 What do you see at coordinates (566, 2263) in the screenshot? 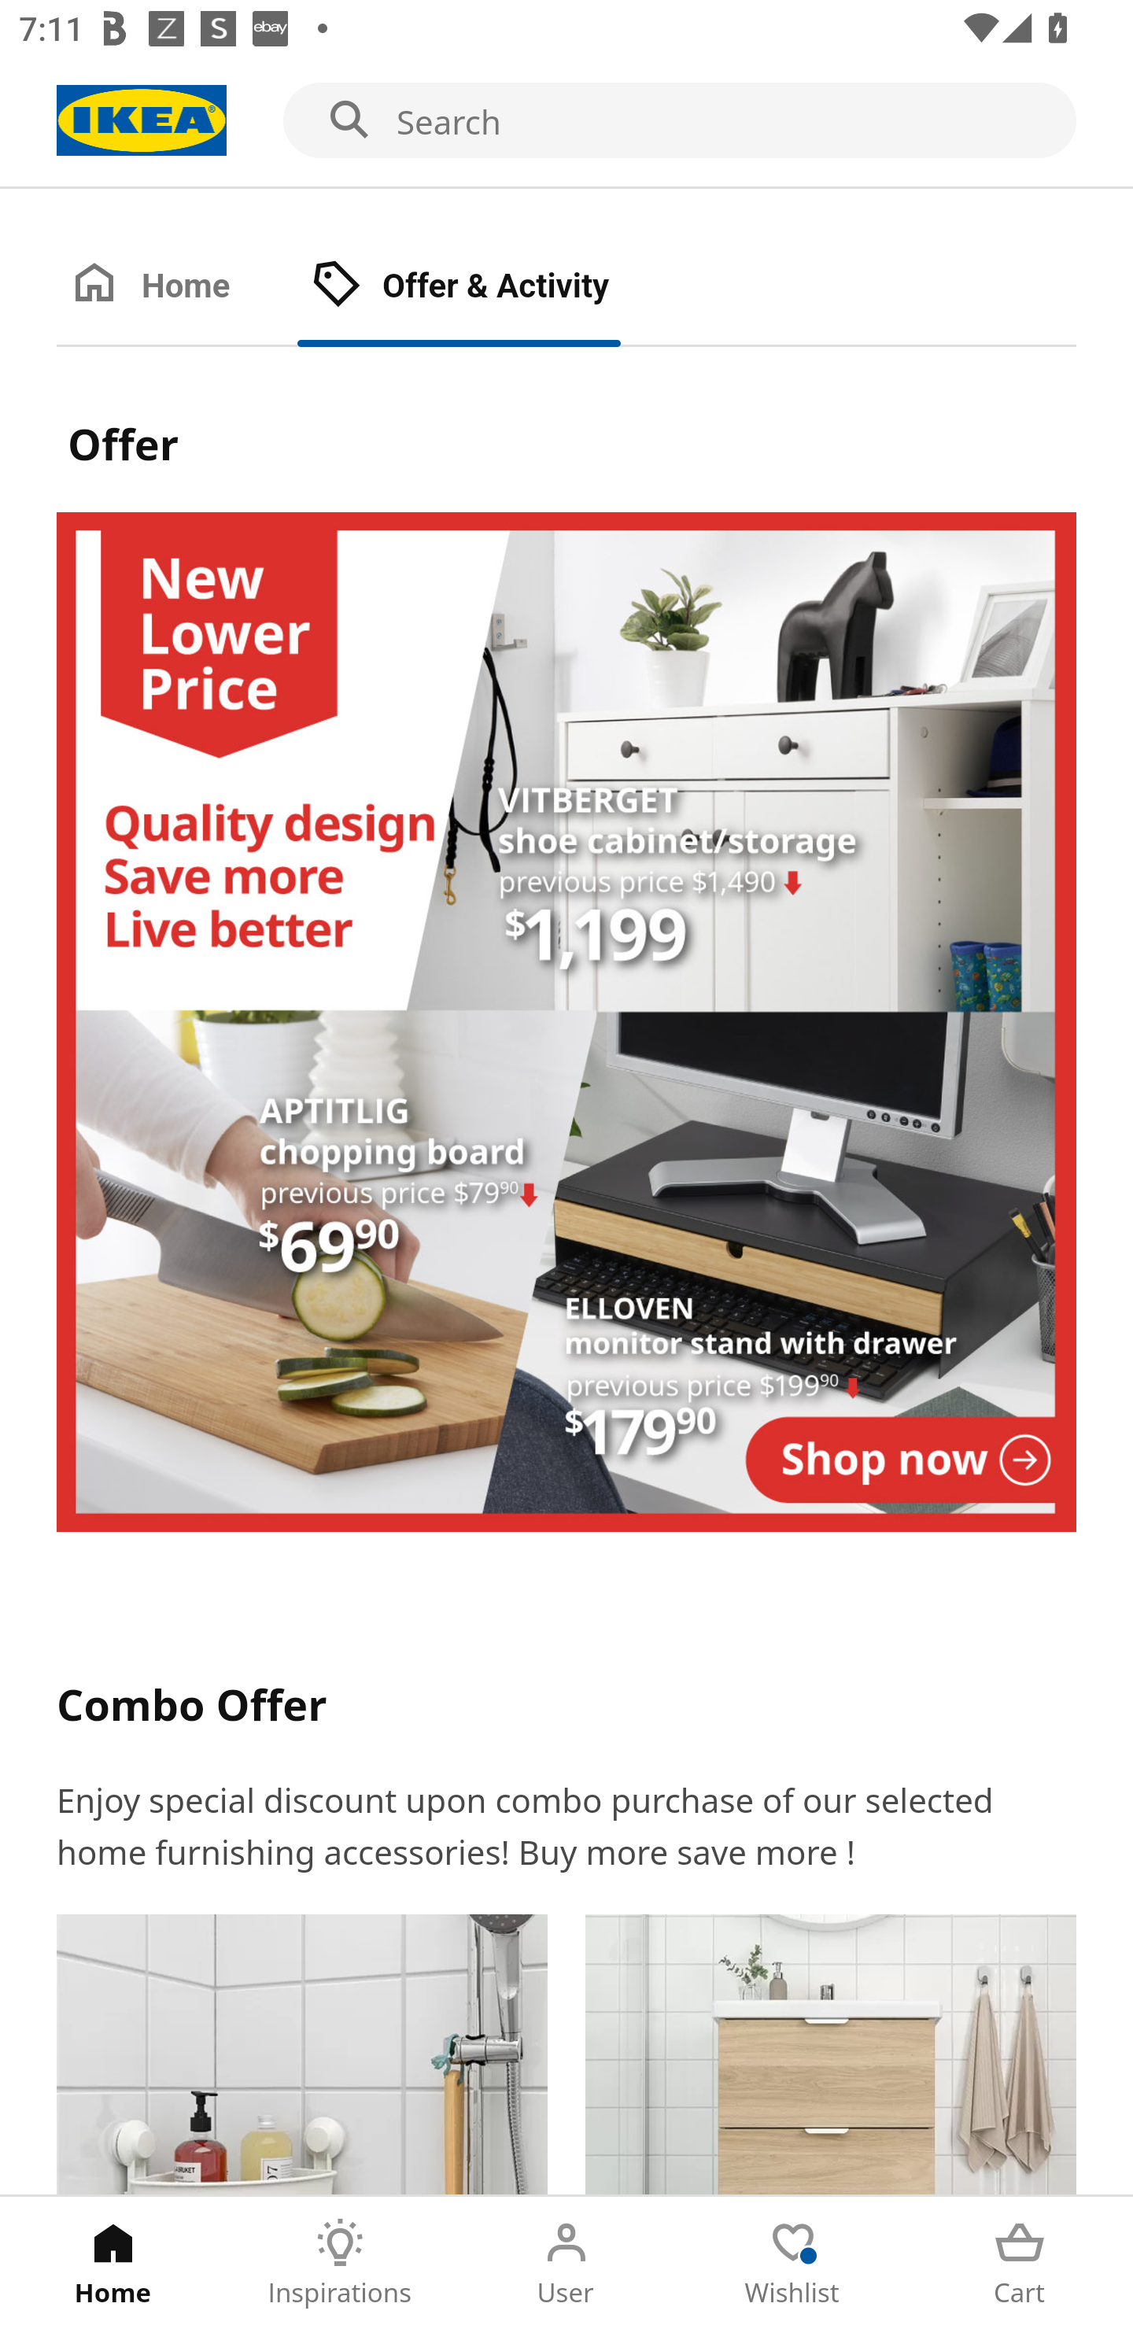
I see `User
Tab 3 of 5` at bounding box center [566, 2263].